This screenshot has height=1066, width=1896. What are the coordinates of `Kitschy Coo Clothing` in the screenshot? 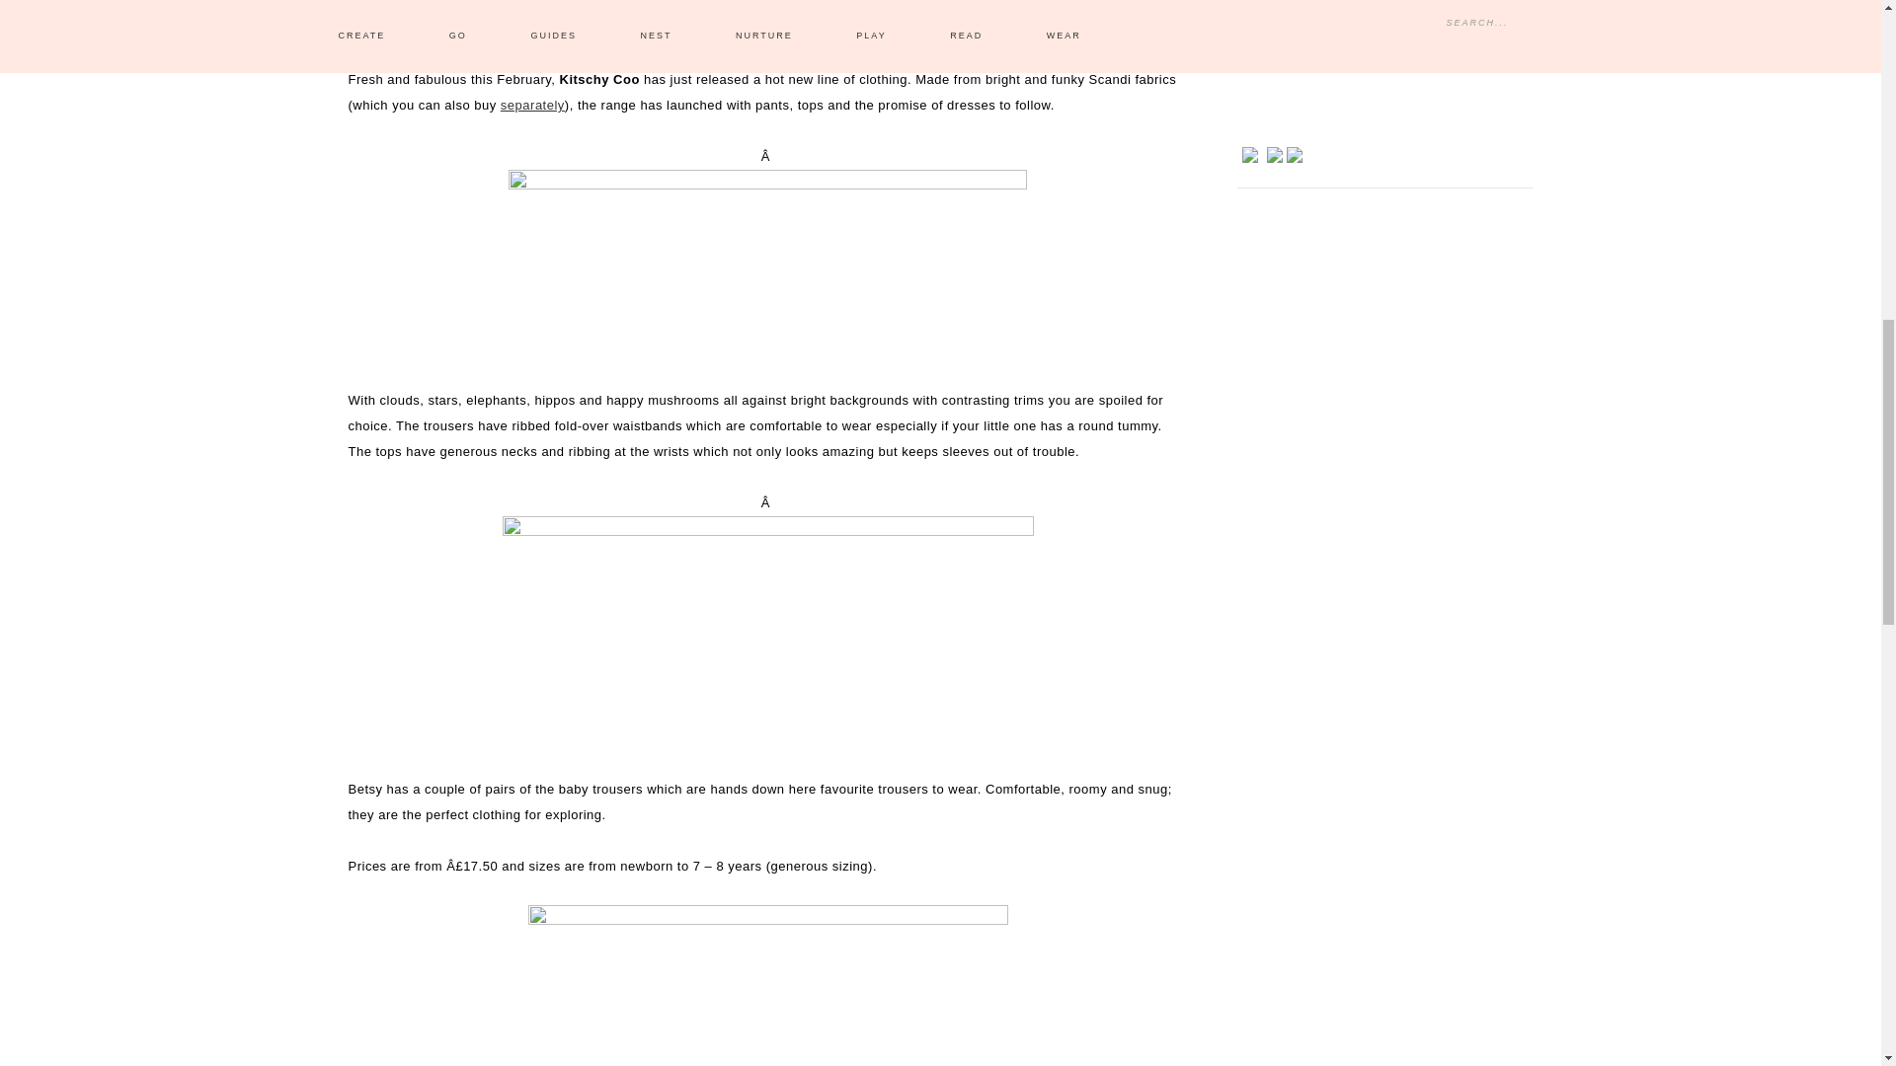 It's located at (768, 21).